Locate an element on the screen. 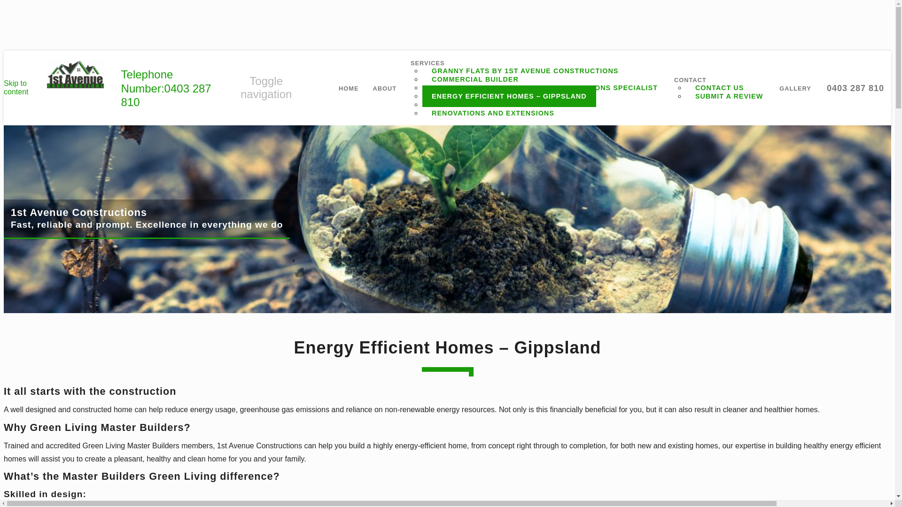  SUBMIT A REVIEW is located at coordinates (729, 96).